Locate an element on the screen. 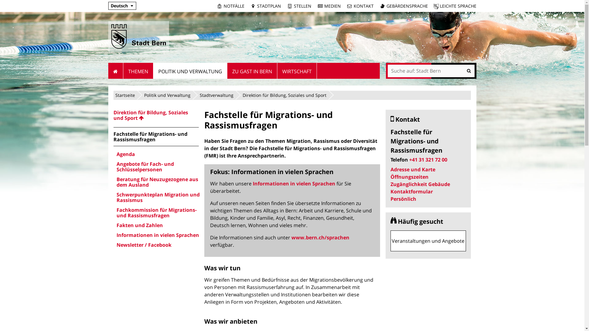  Schwerpunkteplan Migration und Rassismus is located at coordinates (158, 197).